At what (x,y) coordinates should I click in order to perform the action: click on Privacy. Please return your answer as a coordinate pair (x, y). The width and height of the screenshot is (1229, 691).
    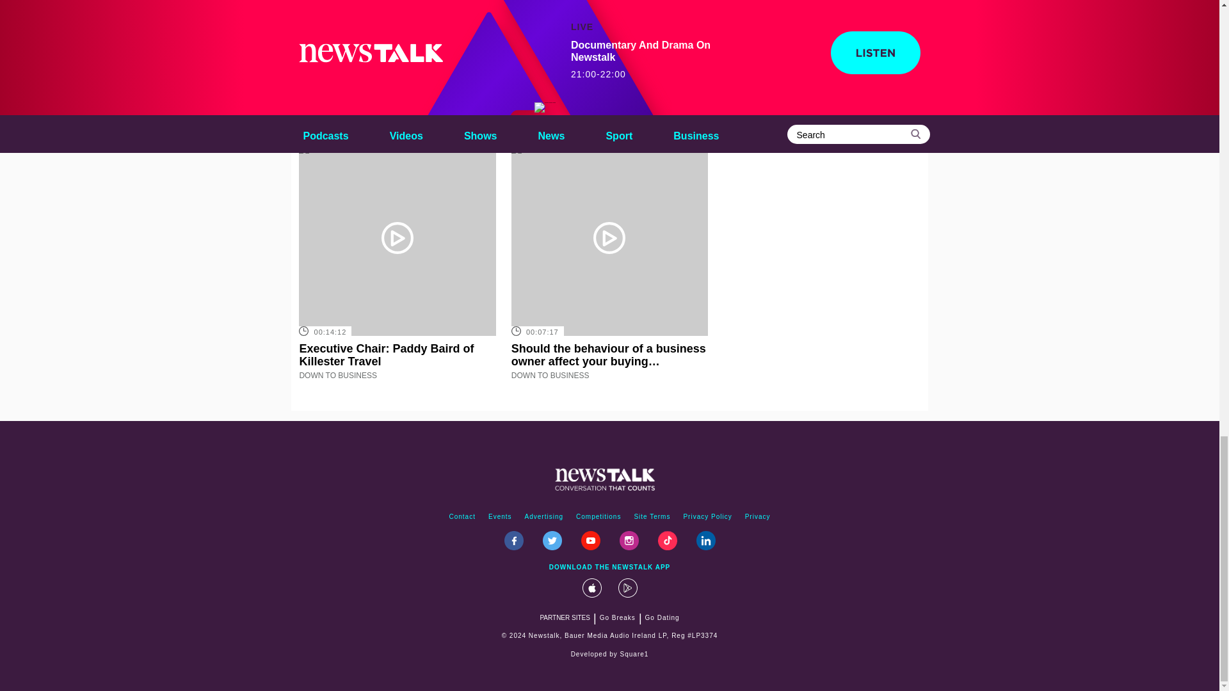
    Looking at the image, I should click on (757, 517).